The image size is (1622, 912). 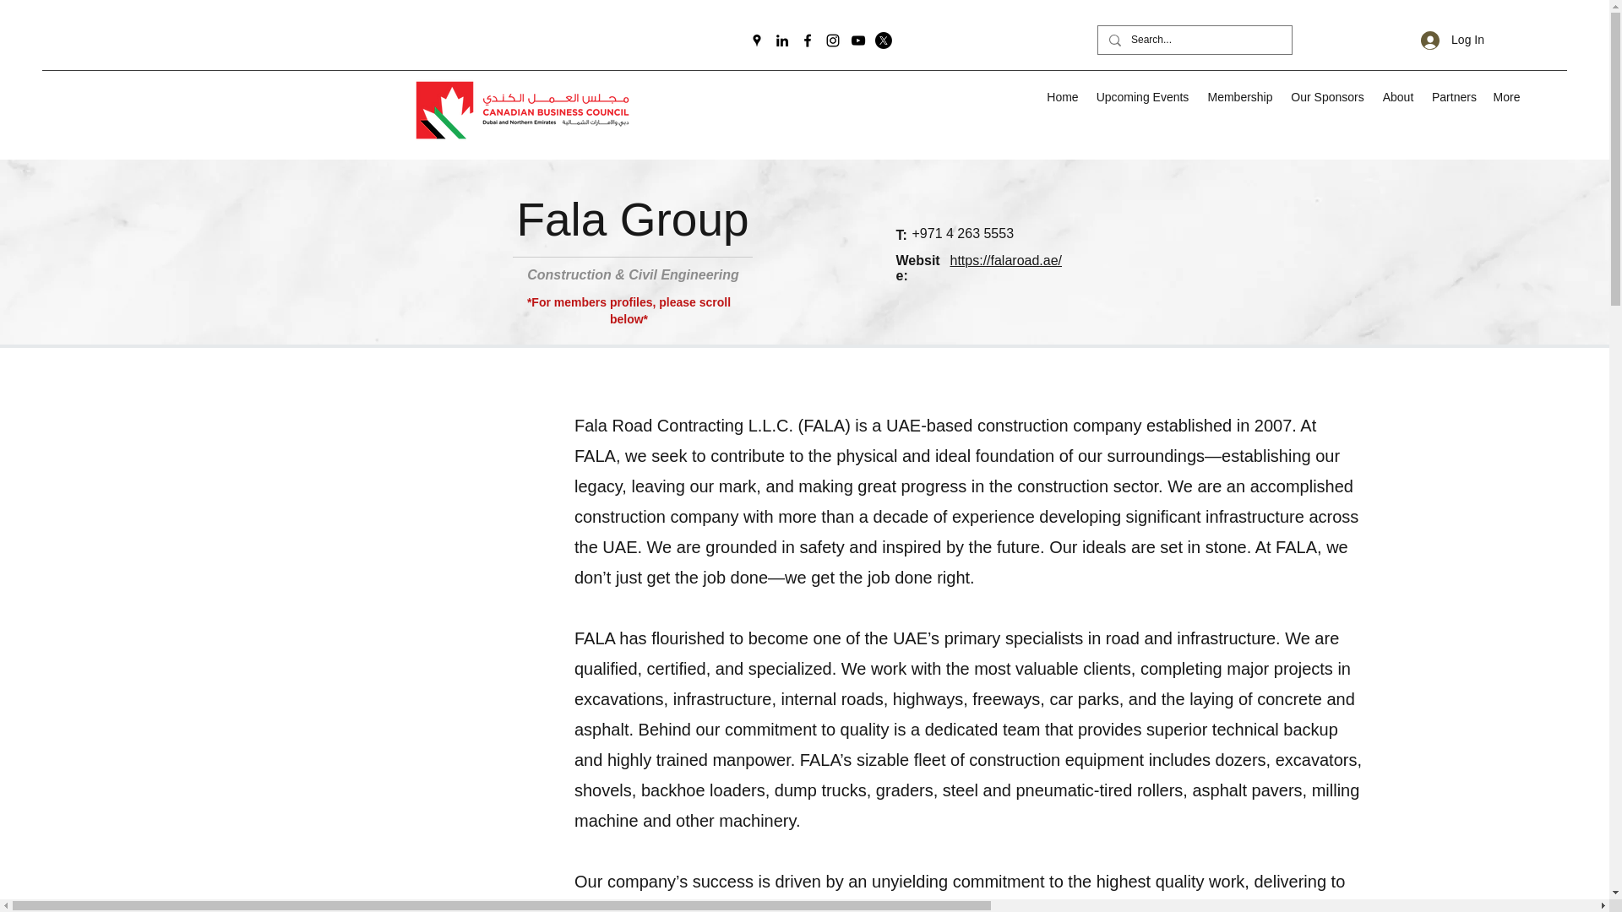 What do you see at coordinates (1062, 96) in the screenshot?
I see `Home` at bounding box center [1062, 96].